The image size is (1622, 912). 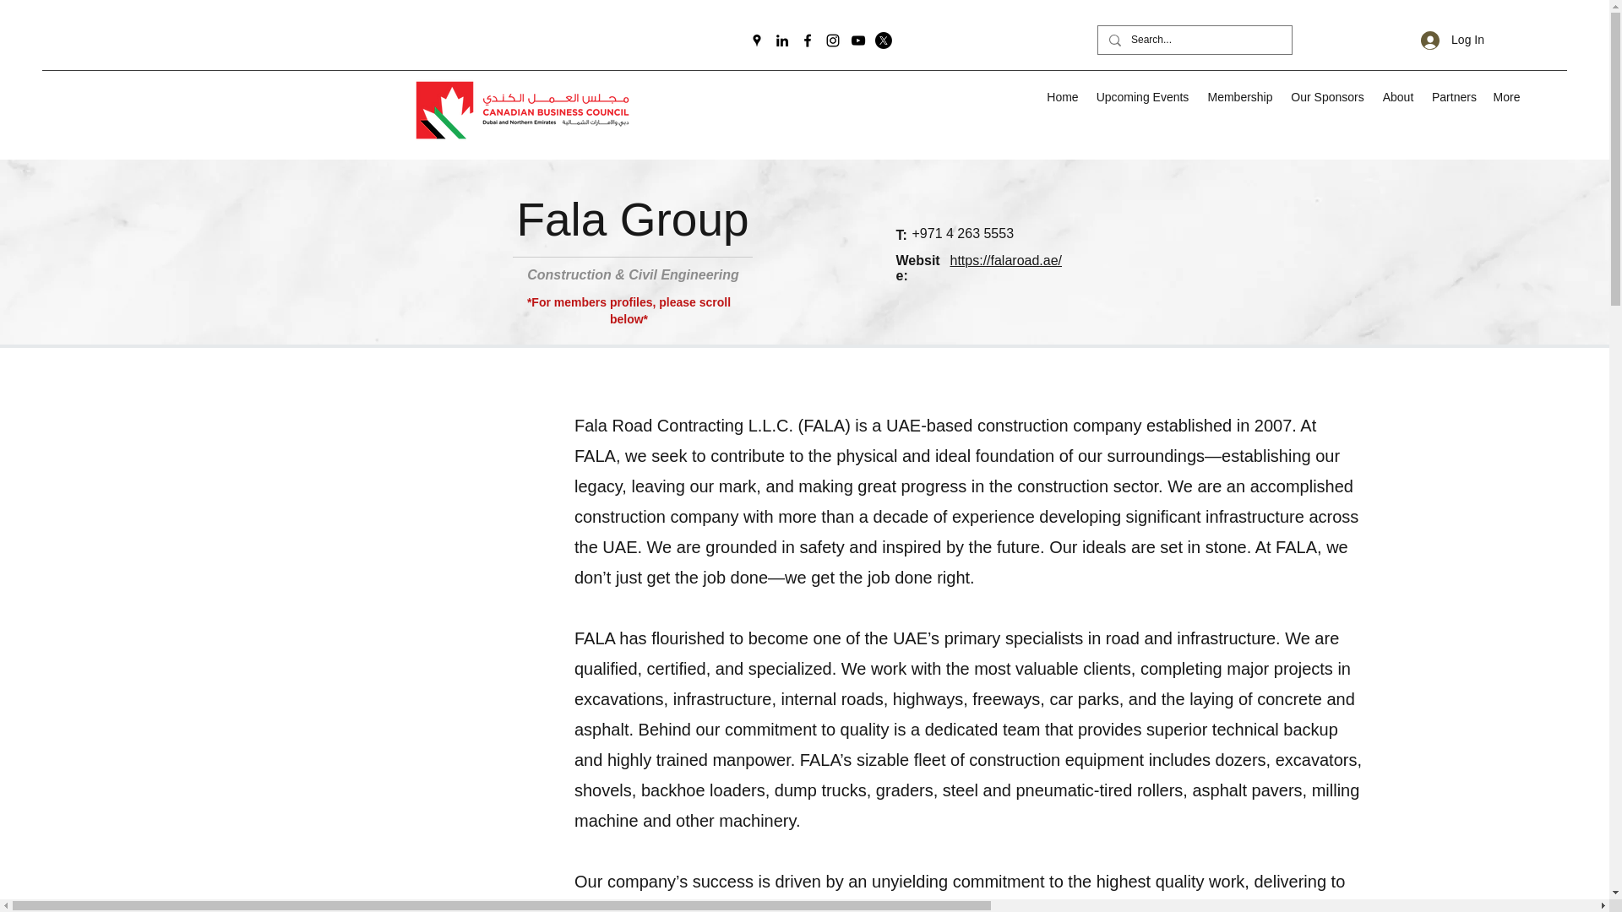 What do you see at coordinates (1062, 96) in the screenshot?
I see `Home` at bounding box center [1062, 96].